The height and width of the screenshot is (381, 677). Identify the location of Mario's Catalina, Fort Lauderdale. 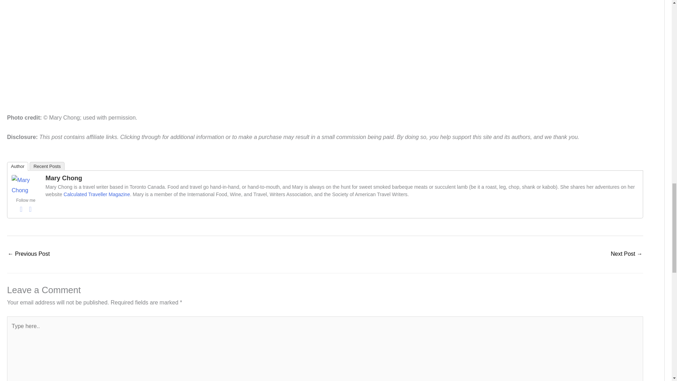
(626, 254).